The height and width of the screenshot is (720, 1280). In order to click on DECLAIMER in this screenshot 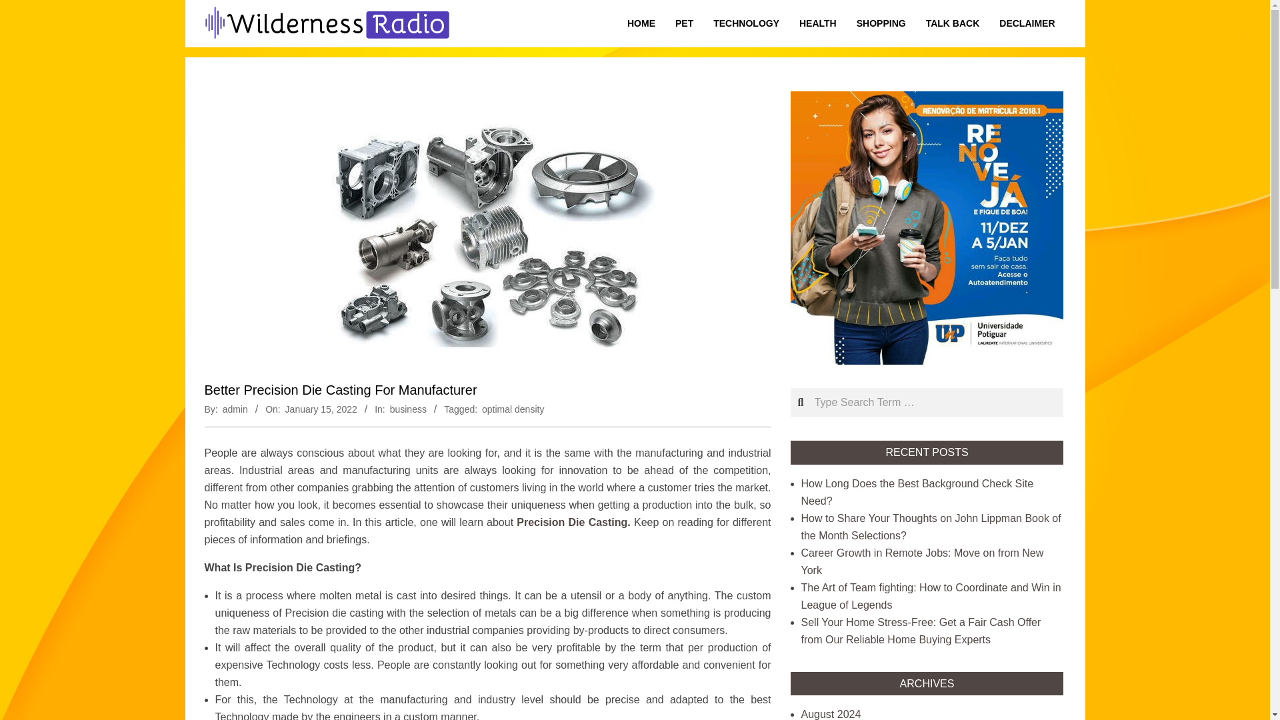, I will do `click(1027, 24)`.